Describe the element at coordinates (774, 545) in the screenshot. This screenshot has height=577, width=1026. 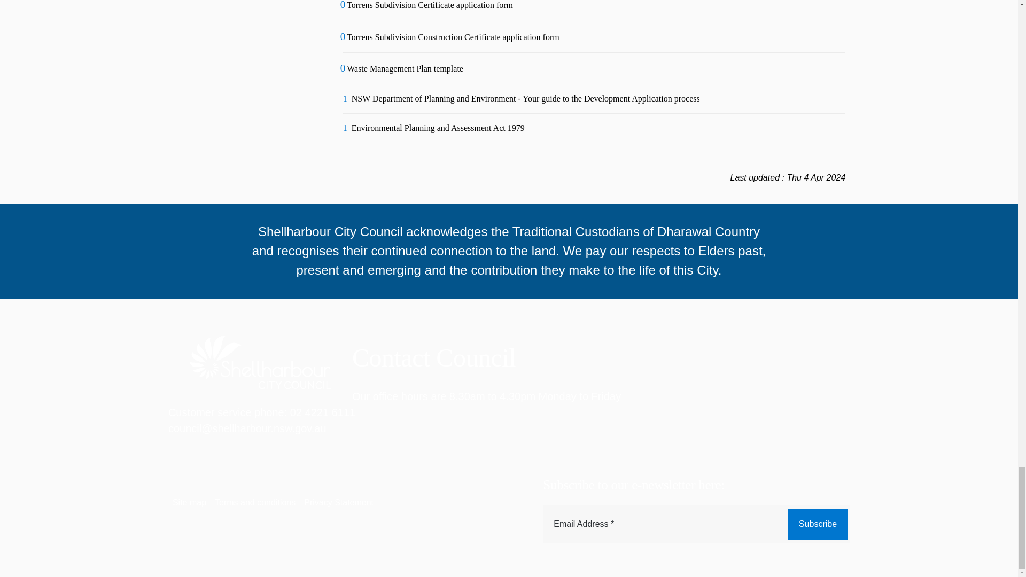
I see `Follow us on Facebook` at that location.